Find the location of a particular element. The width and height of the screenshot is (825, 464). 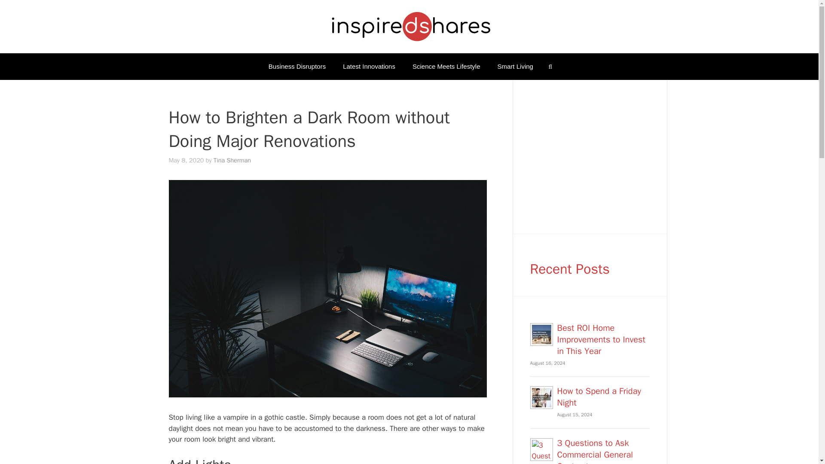

View all posts by Tina Sherman is located at coordinates (232, 160).